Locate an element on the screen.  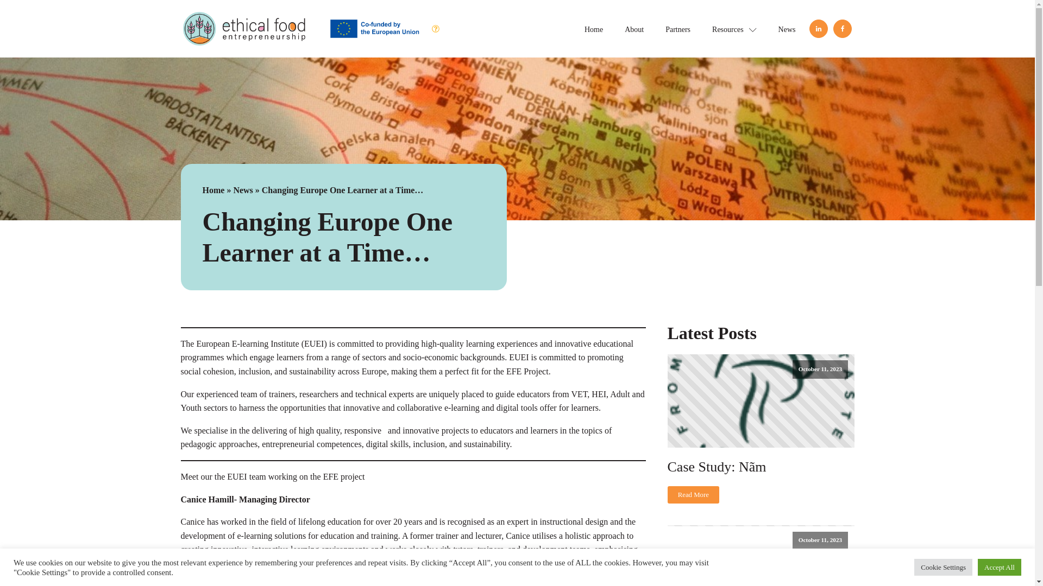
Home is located at coordinates (594, 28).